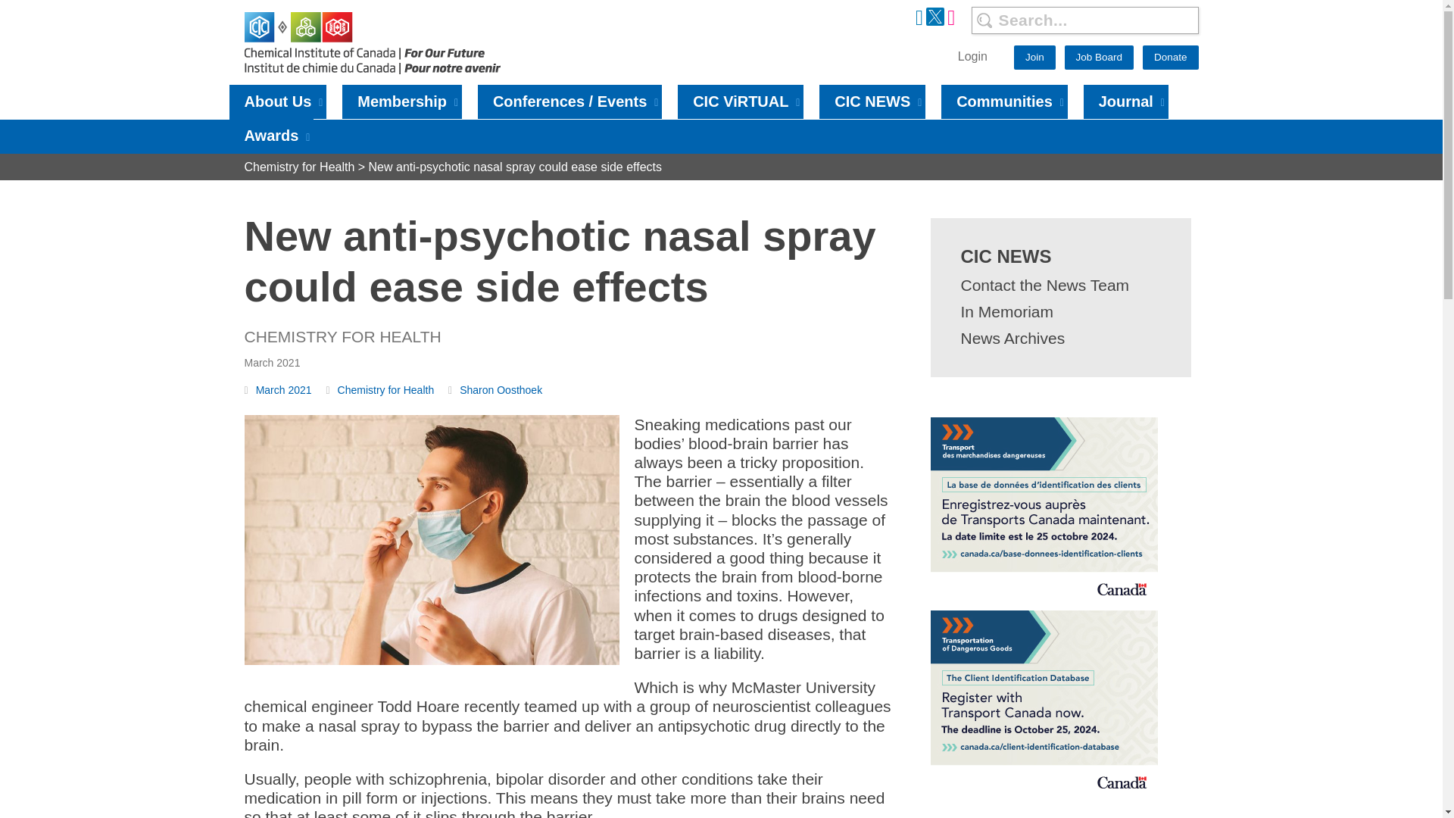  I want to click on Go to the Chemistry for Health category archives., so click(299, 167).